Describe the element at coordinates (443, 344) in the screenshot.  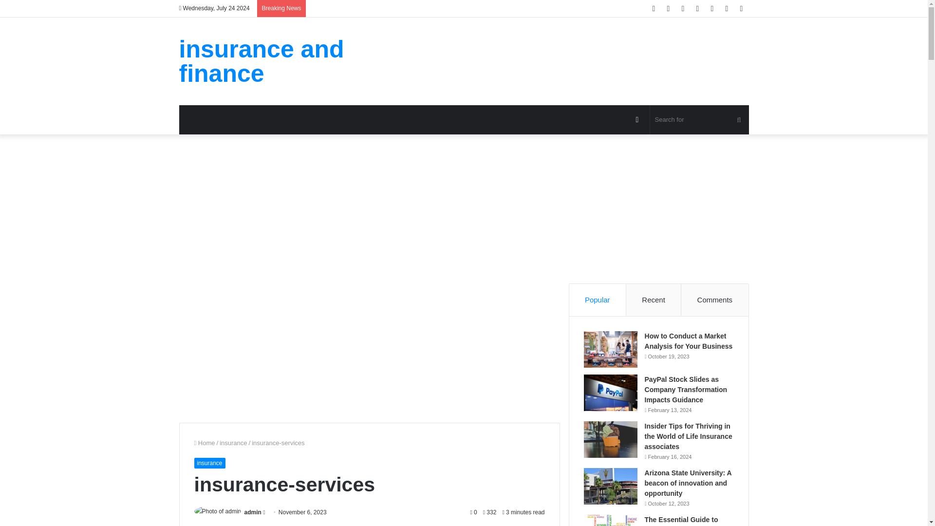
I see `Advertisement` at that location.